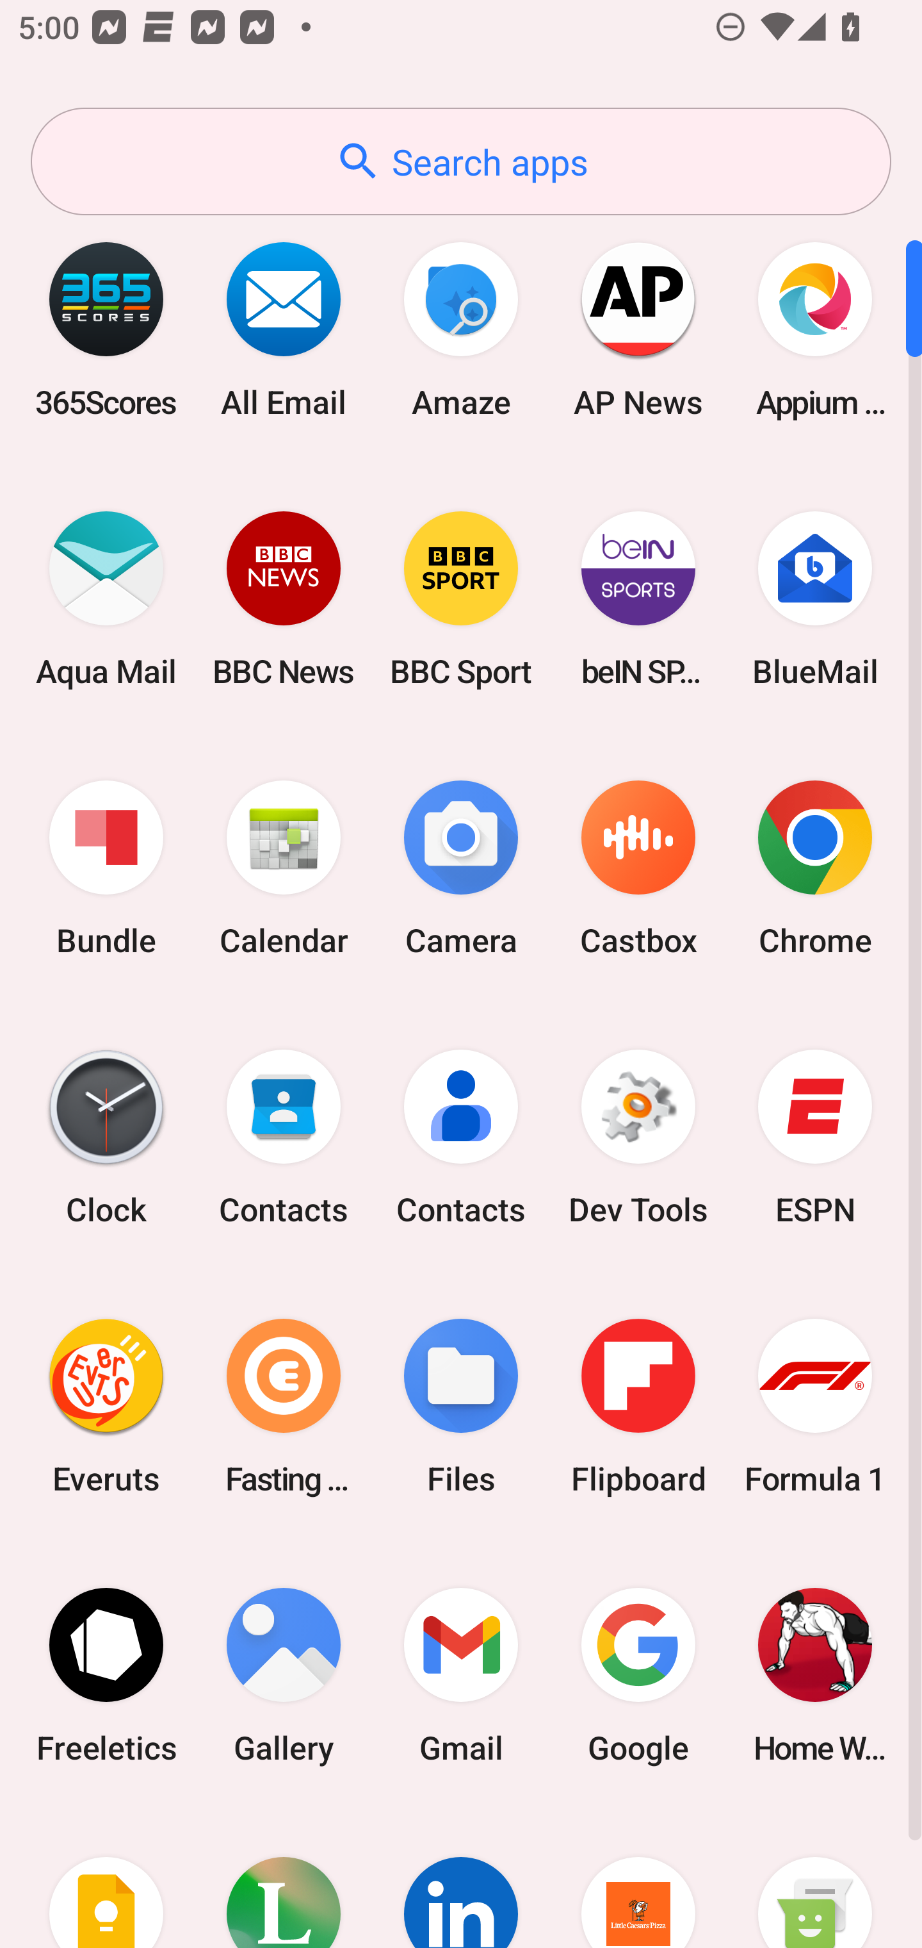 The height and width of the screenshot is (1948, 922). I want to click on   Search apps, so click(461, 161).